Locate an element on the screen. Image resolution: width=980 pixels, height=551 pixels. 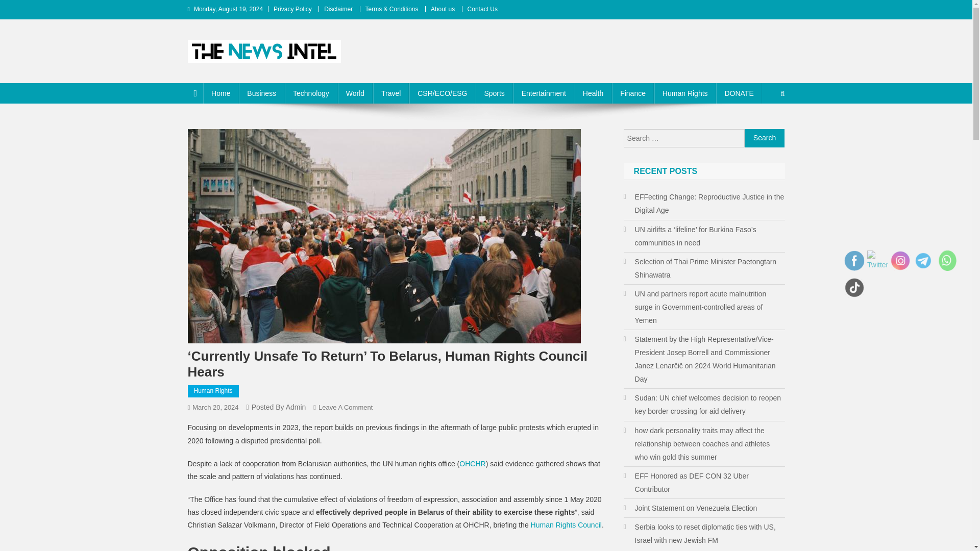
March 20, 2024 is located at coordinates (215, 407).